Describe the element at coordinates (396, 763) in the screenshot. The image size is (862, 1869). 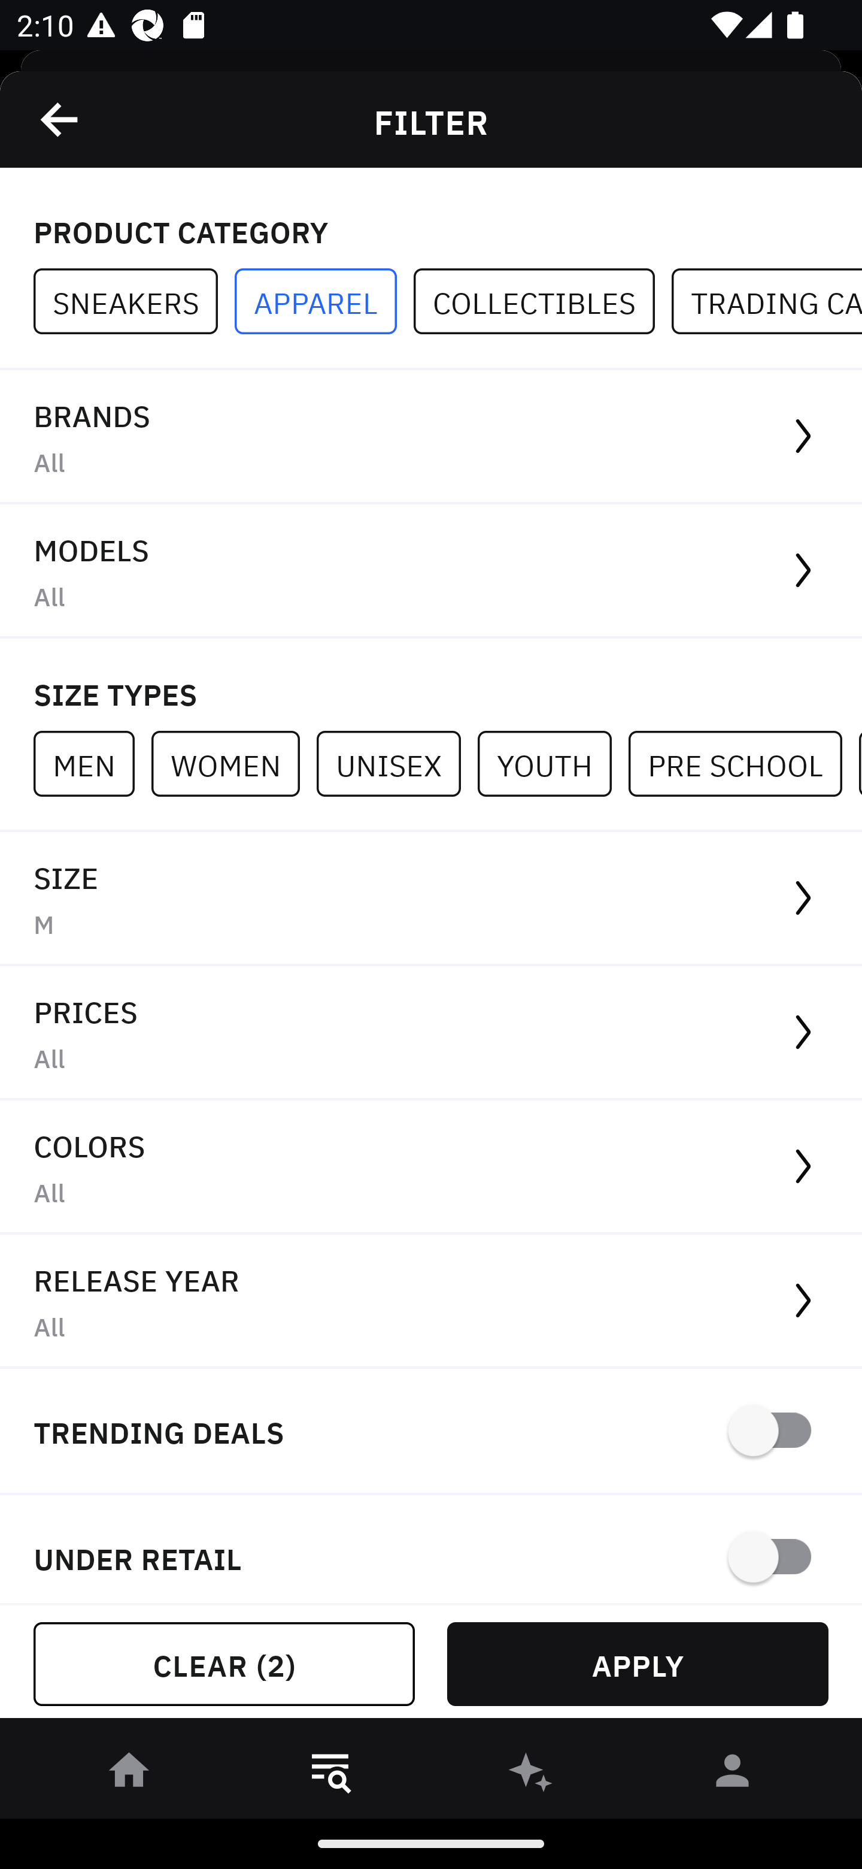
I see `UNISEX` at that location.